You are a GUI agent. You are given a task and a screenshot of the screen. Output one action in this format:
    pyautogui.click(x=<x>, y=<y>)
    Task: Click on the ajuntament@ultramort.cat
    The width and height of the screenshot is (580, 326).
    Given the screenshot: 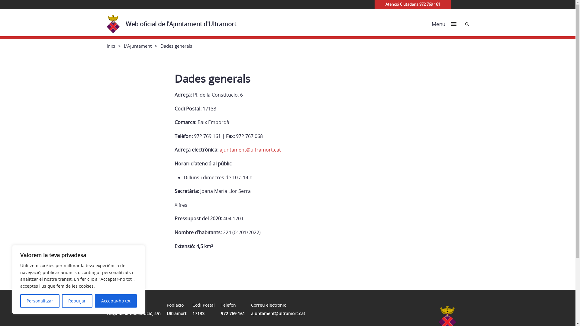 What is the action you would take?
    pyautogui.click(x=250, y=150)
    